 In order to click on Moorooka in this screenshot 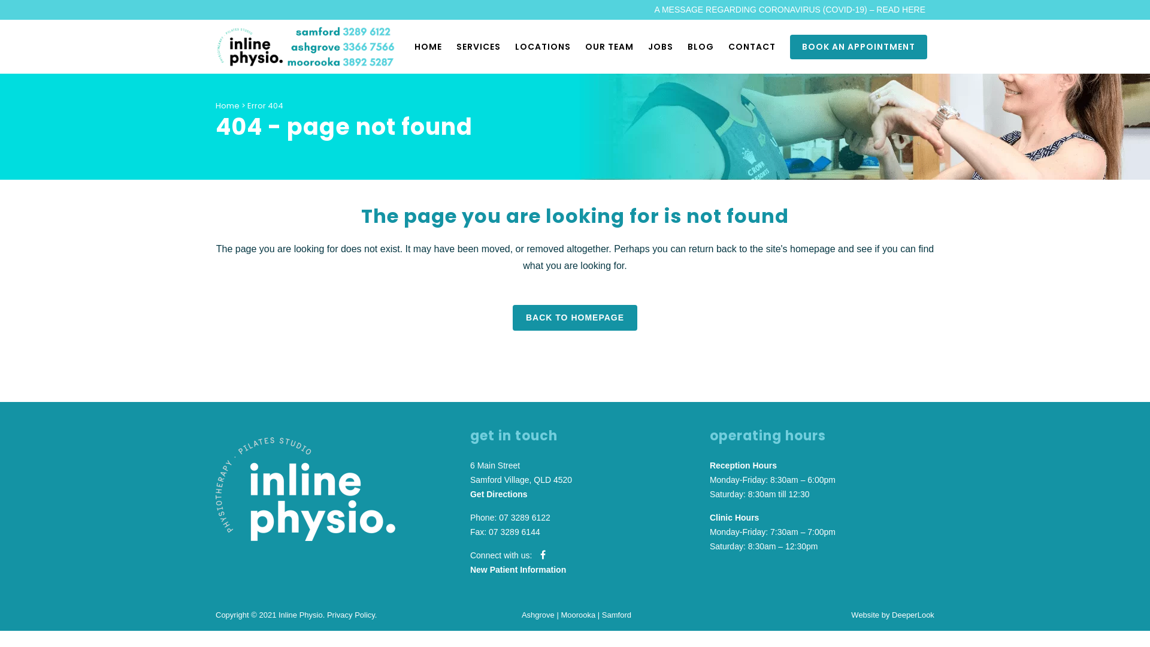, I will do `click(578, 614)`.